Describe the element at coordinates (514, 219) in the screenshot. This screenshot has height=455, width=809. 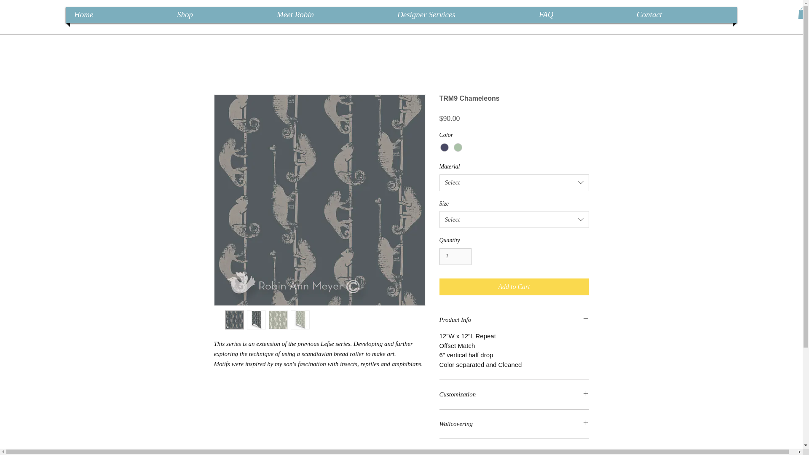
I see `Select` at that location.